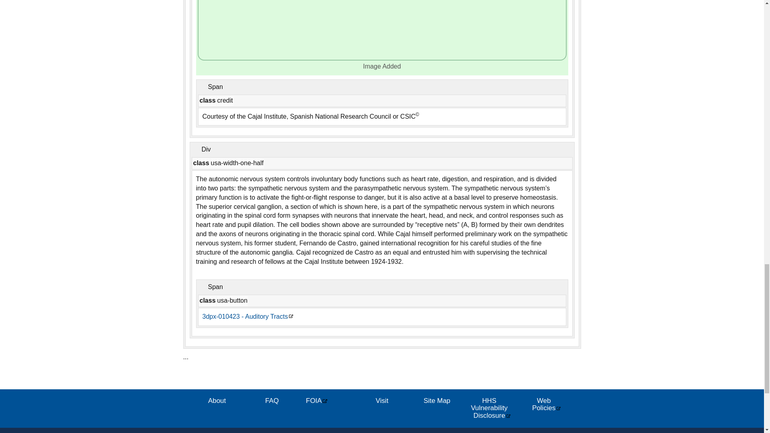  What do you see at coordinates (247, 317) in the screenshot?
I see `3dpx-010423 - Auditory Tracts` at bounding box center [247, 317].